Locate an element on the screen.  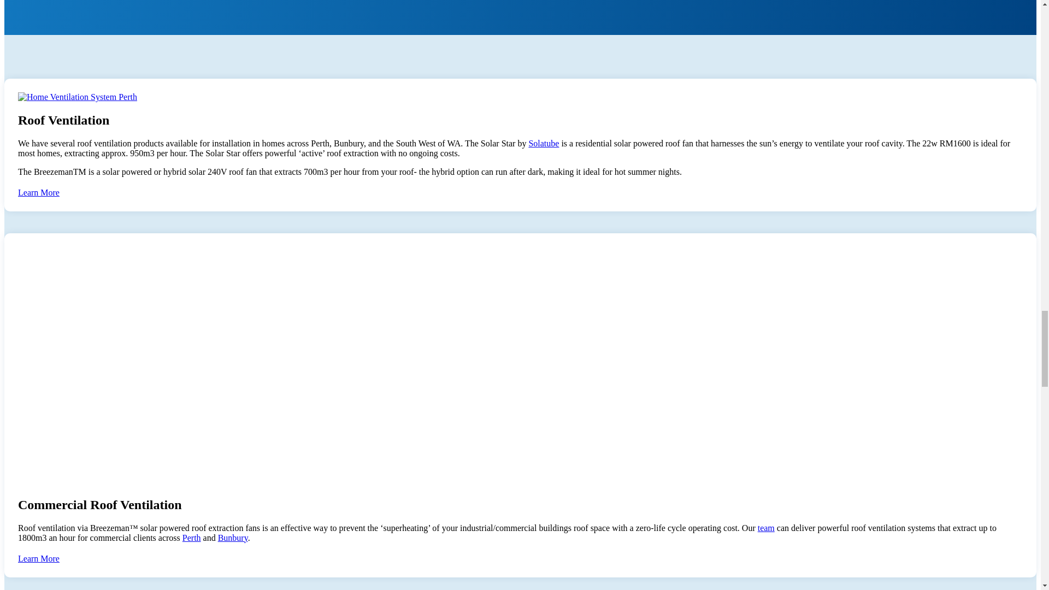
Learn More is located at coordinates (38, 192).